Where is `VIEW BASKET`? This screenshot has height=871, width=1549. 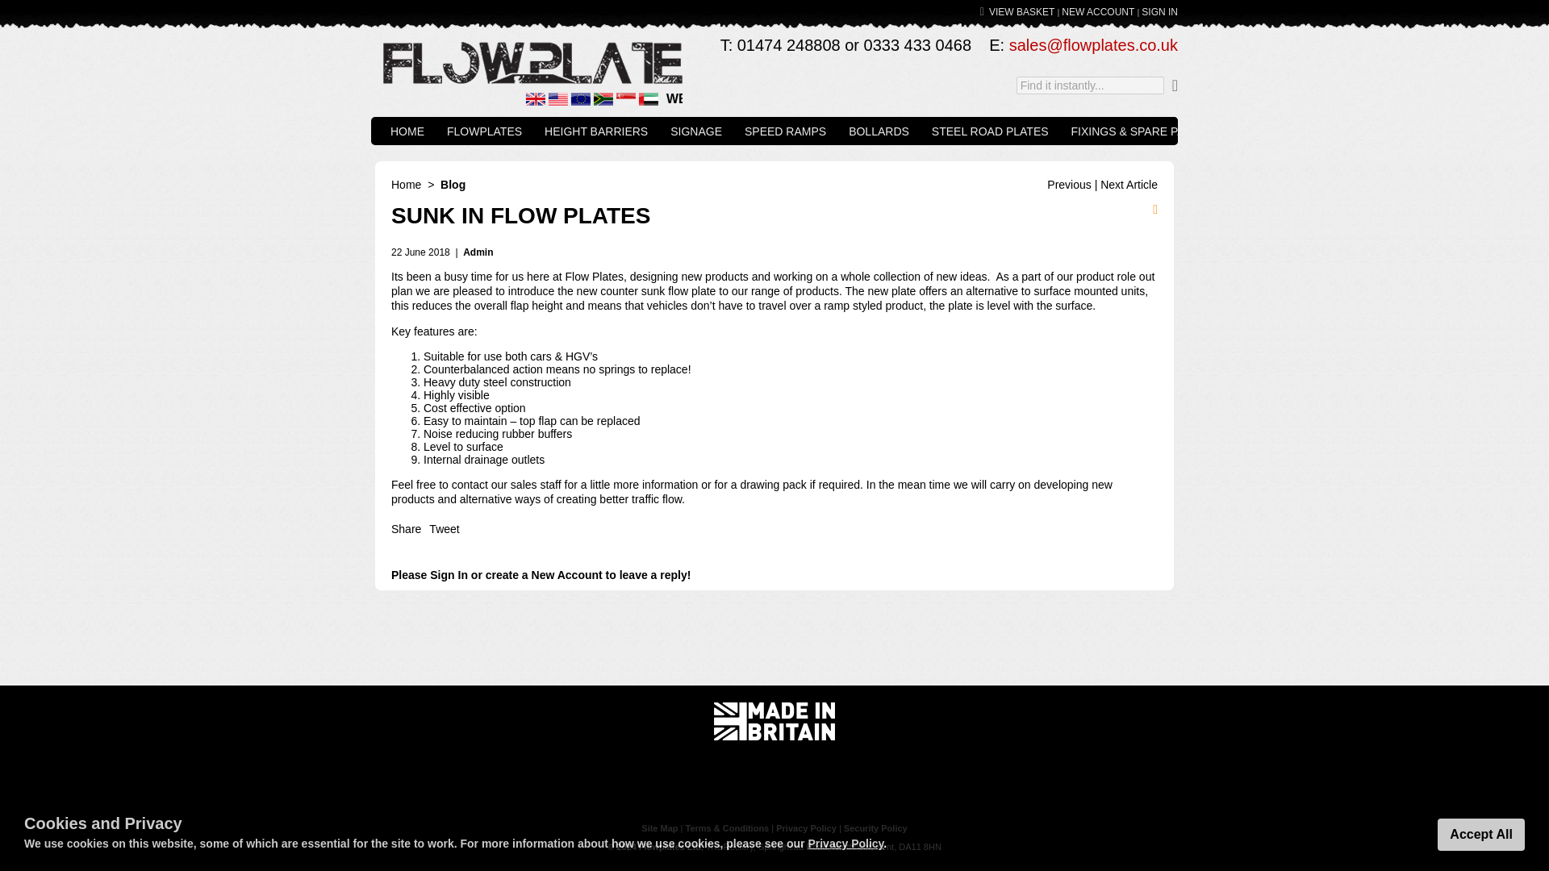
VIEW BASKET is located at coordinates (1021, 11).